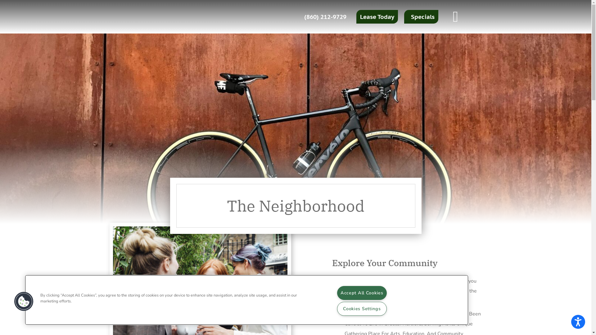 The width and height of the screenshot is (596, 335). Describe the element at coordinates (362, 293) in the screenshot. I see `Accept All Cookies` at that location.